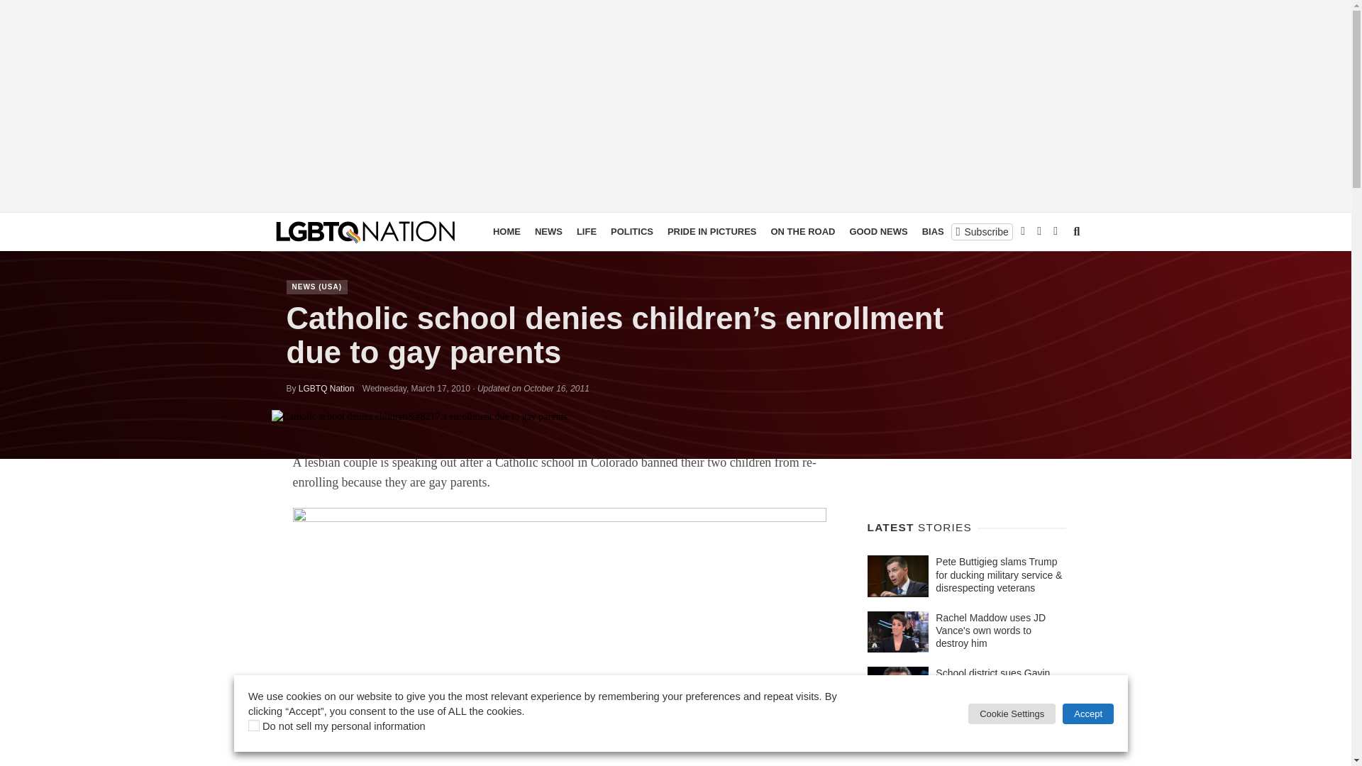  Describe the element at coordinates (254, 726) in the screenshot. I see `on` at that location.